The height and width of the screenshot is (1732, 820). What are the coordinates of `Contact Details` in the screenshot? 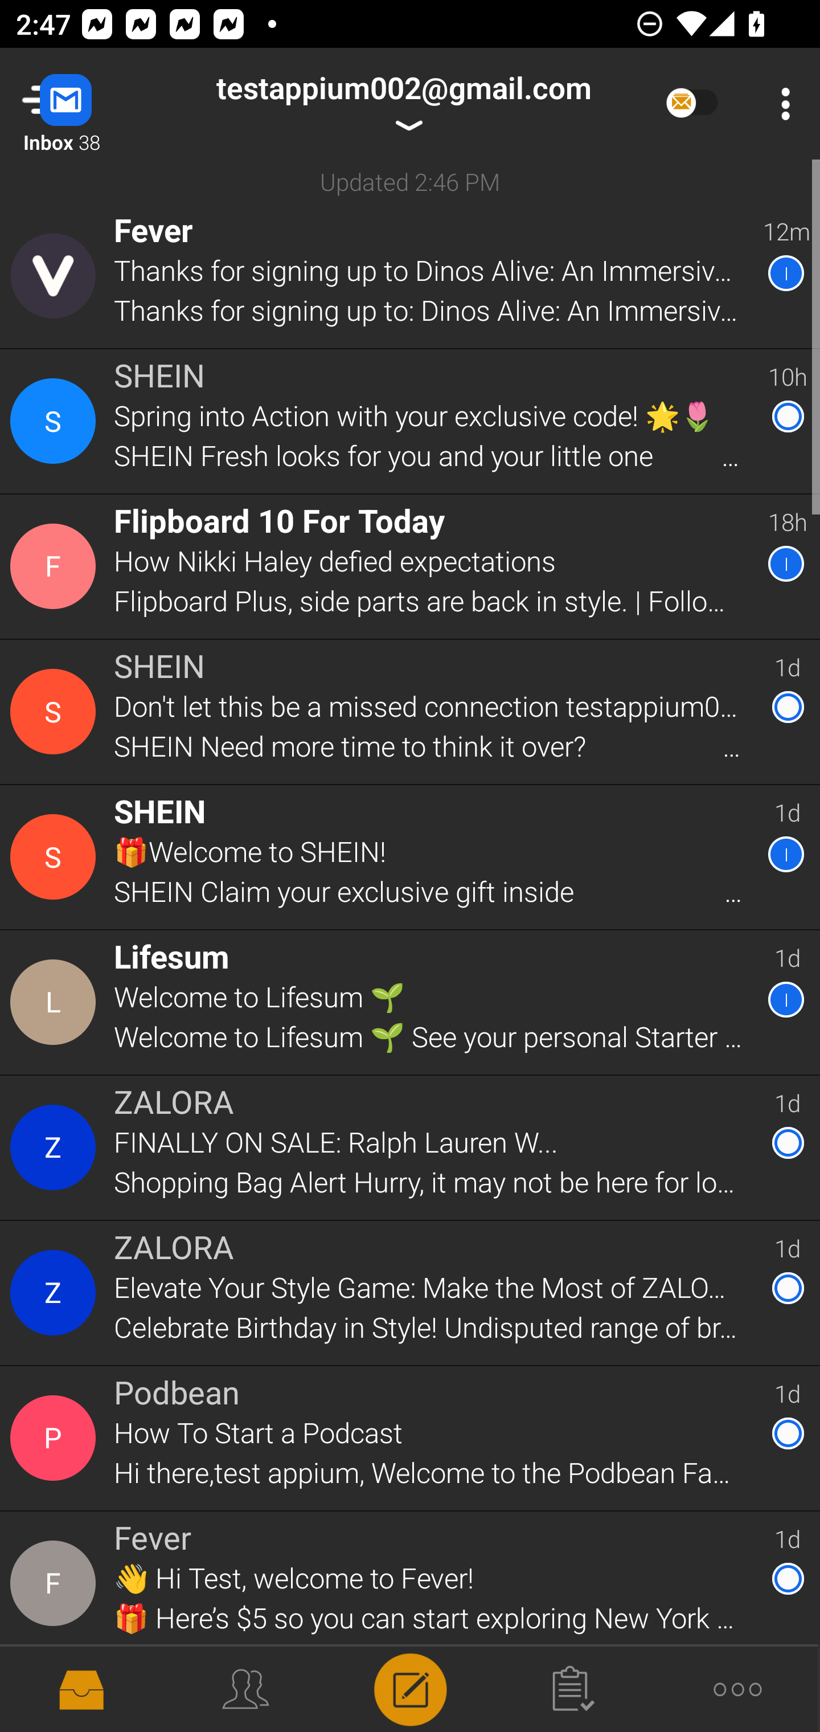 It's located at (56, 1584).